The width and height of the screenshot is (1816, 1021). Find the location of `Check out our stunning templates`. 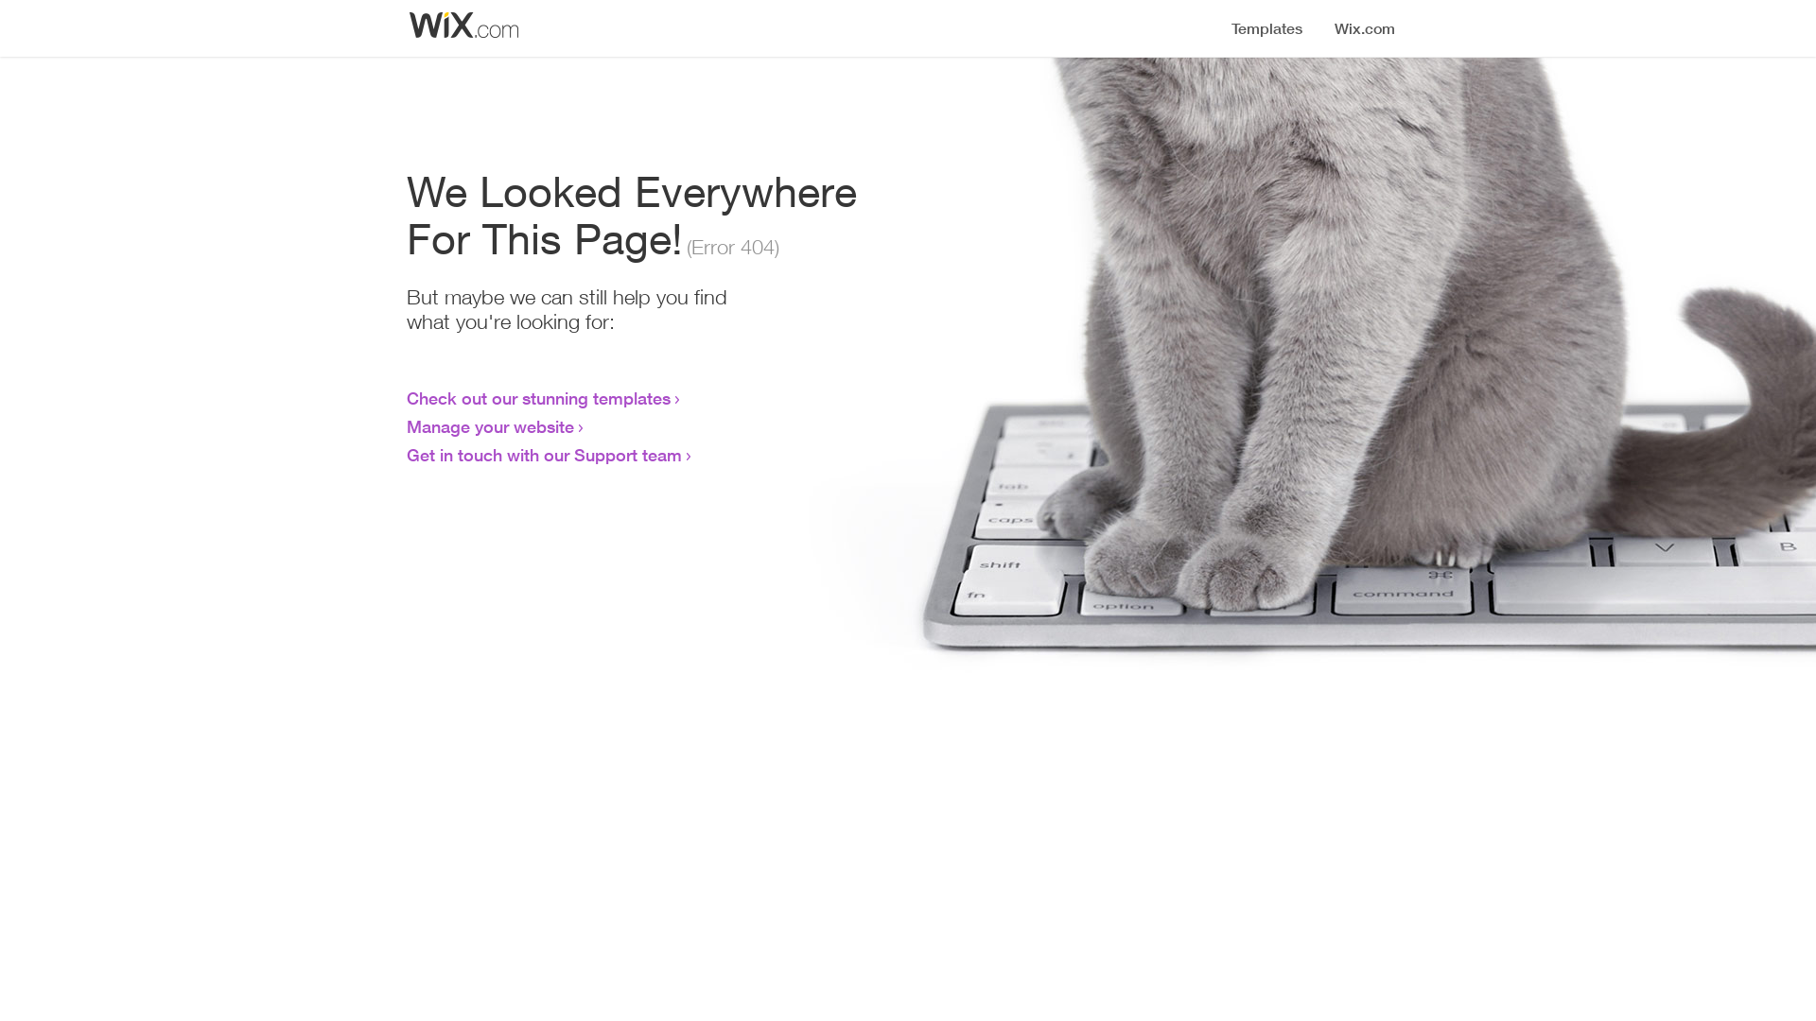

Check out our stunning templates is located at coordinates (539, 398).